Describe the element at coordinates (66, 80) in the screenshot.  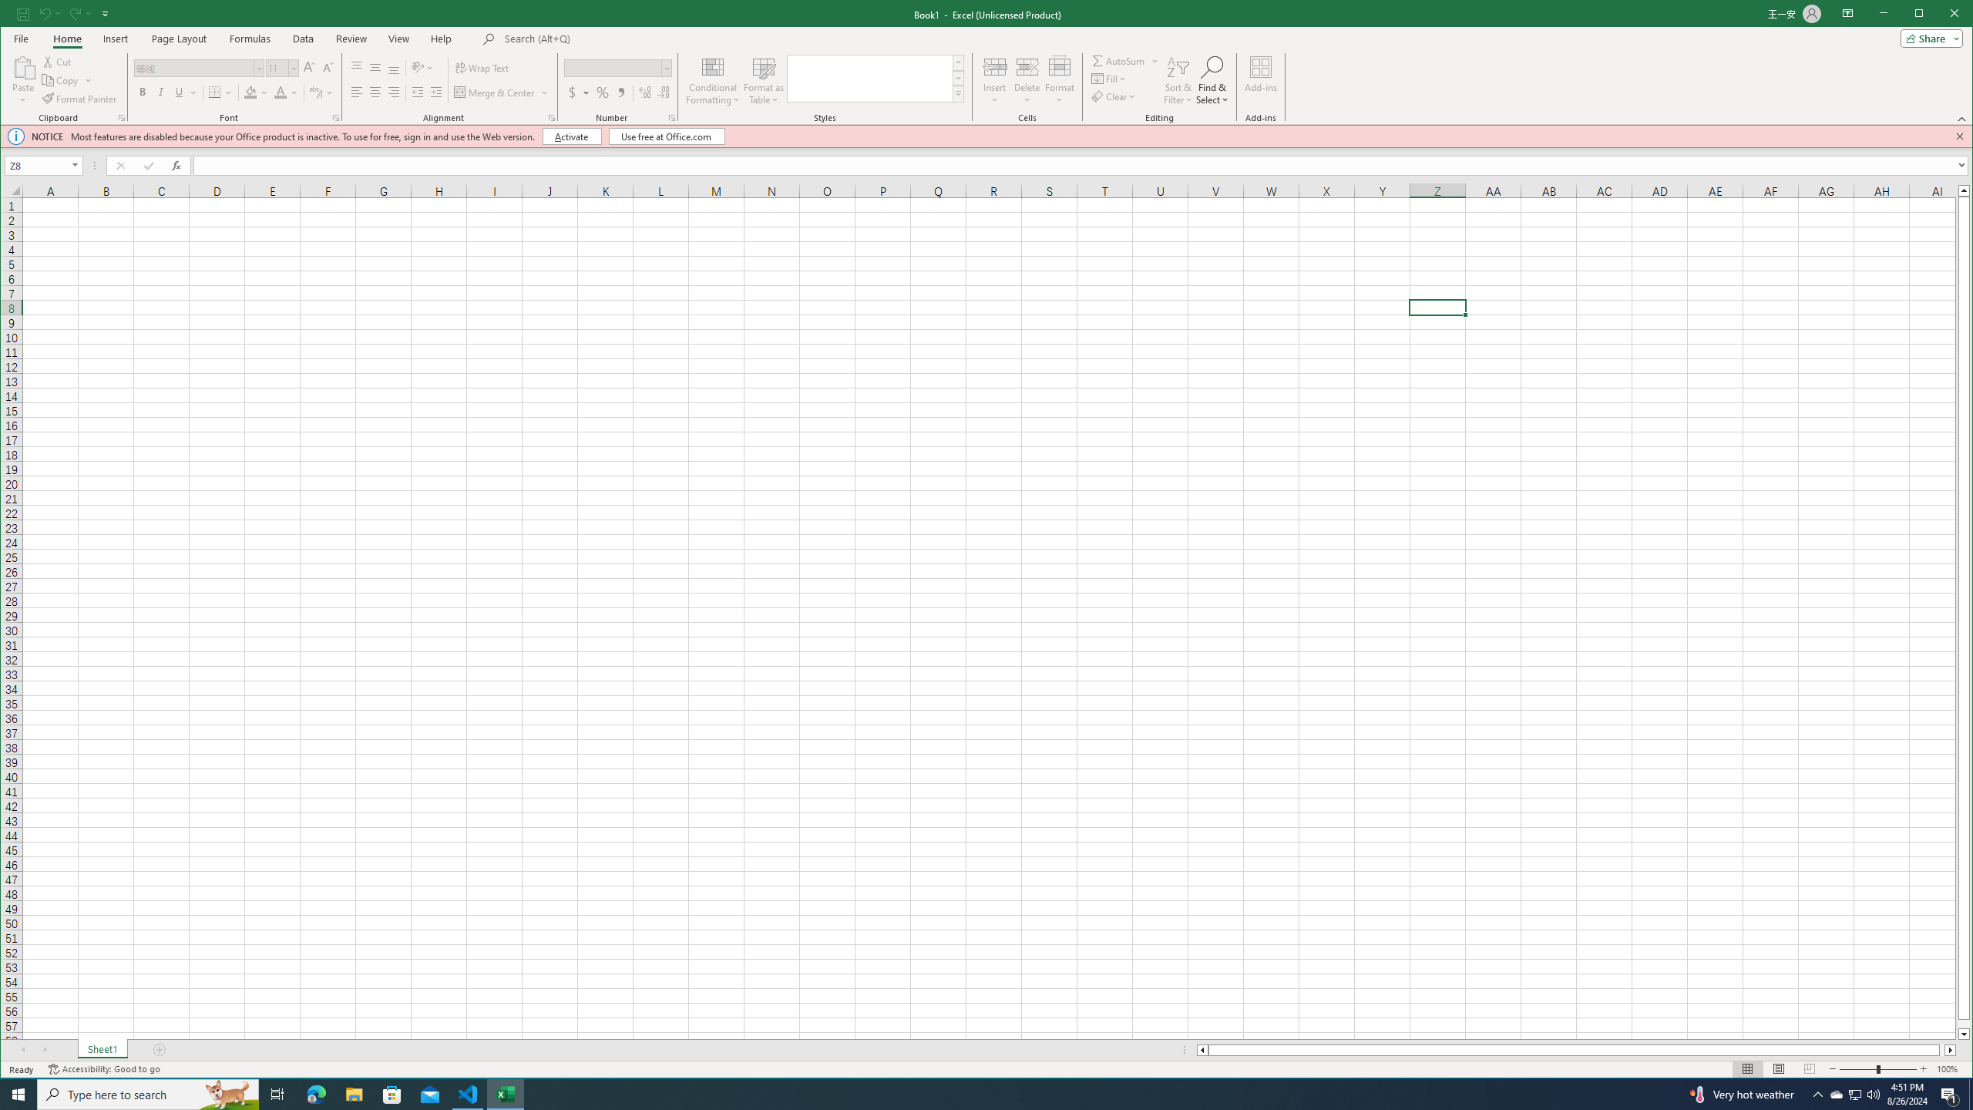
I see `Copy` at that location.